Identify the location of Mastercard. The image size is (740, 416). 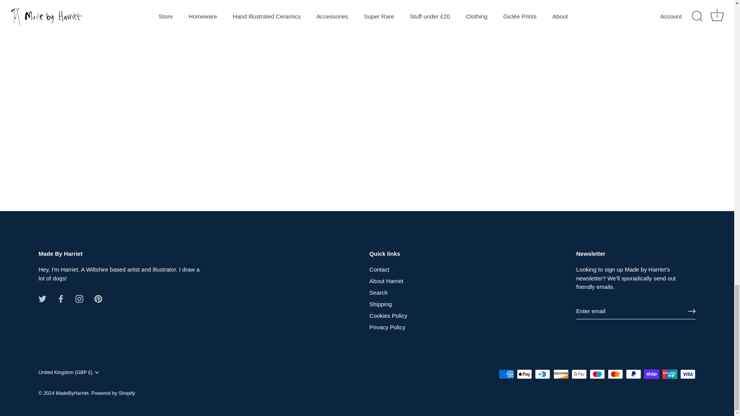
(615, 374).